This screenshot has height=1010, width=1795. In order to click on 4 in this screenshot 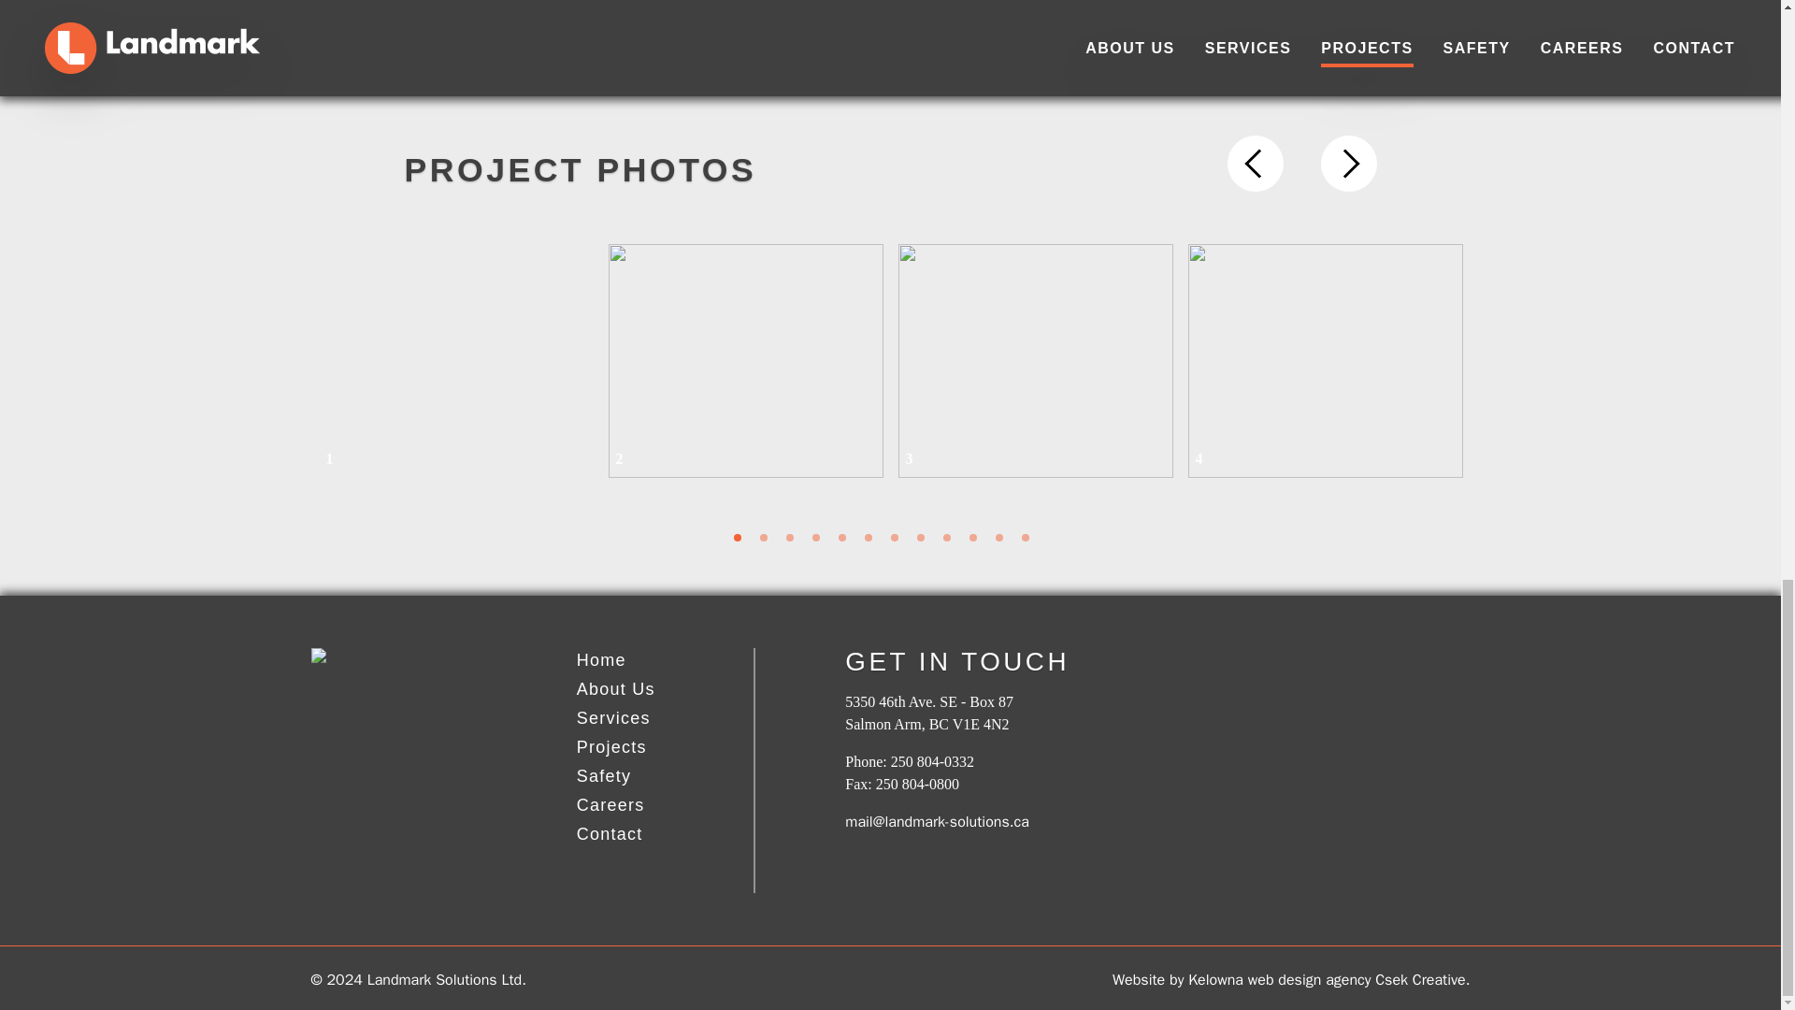, I will do `click(814, 537)`.